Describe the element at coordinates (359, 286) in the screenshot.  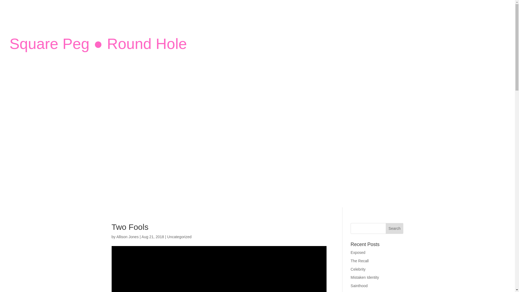
I see `Sainthood` at that location.